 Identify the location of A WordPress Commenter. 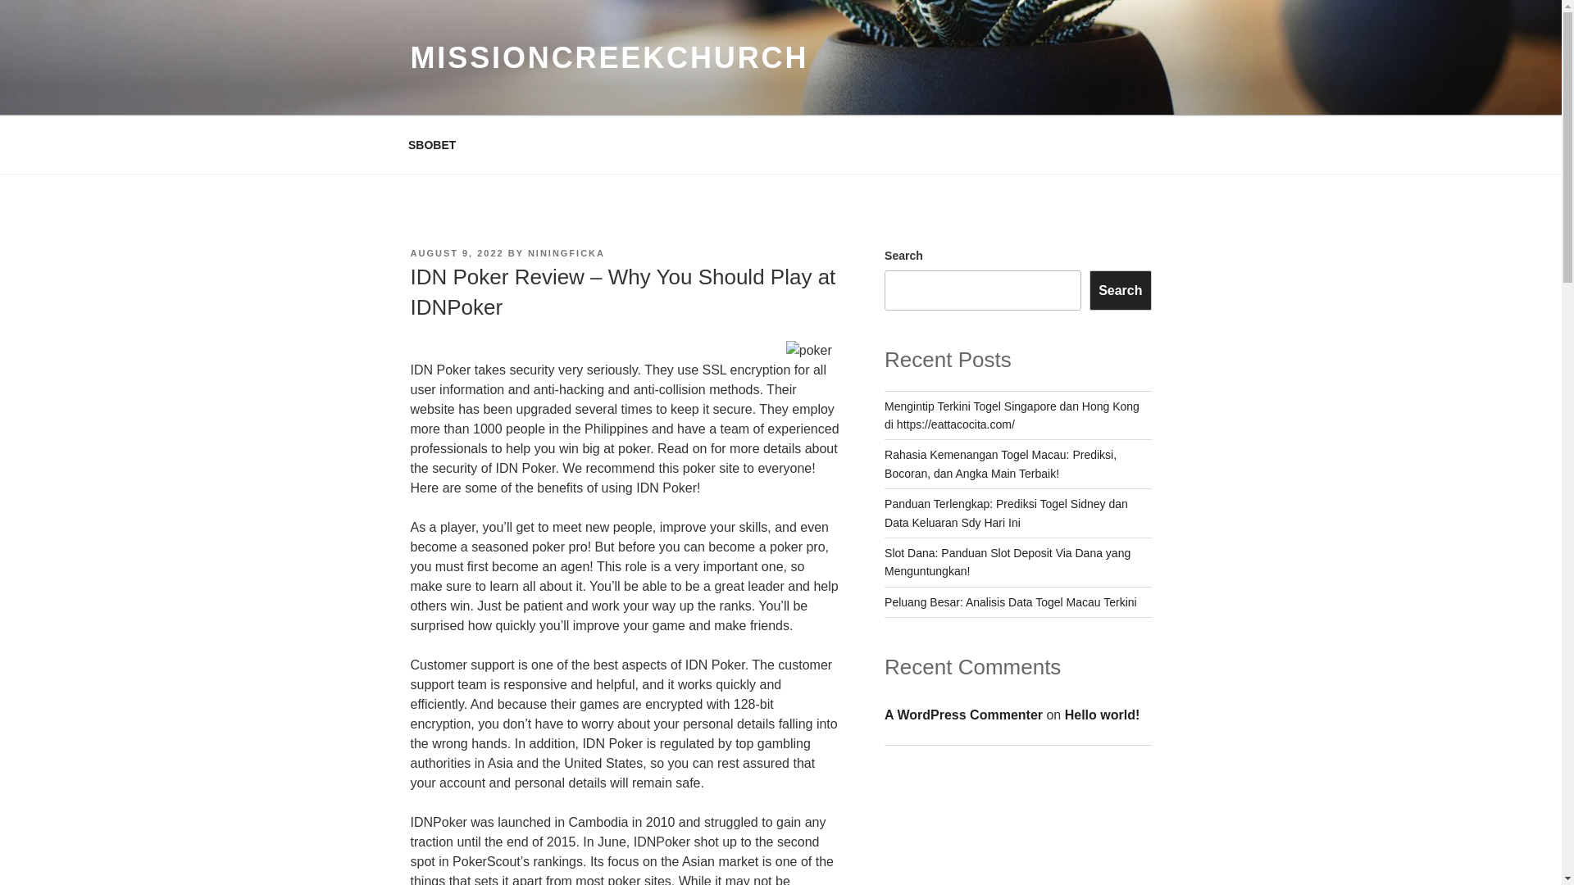
(963, 715).